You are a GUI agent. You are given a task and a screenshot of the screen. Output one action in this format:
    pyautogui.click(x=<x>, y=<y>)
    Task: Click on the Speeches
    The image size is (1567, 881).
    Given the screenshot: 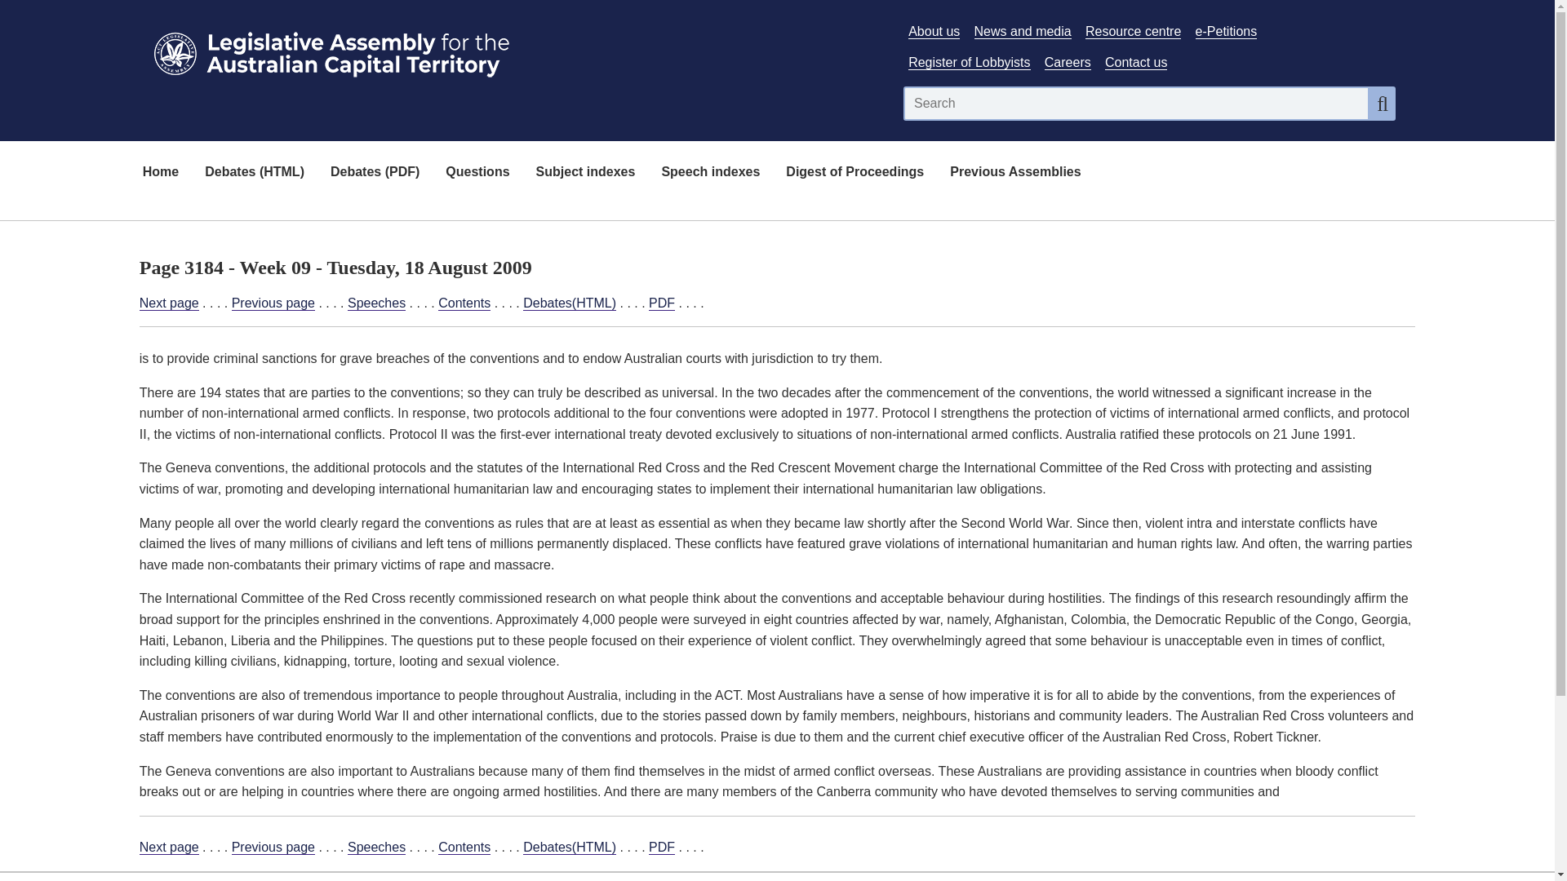 What is the action you would take?
    pyautogui.click(x=377, y=847)
    